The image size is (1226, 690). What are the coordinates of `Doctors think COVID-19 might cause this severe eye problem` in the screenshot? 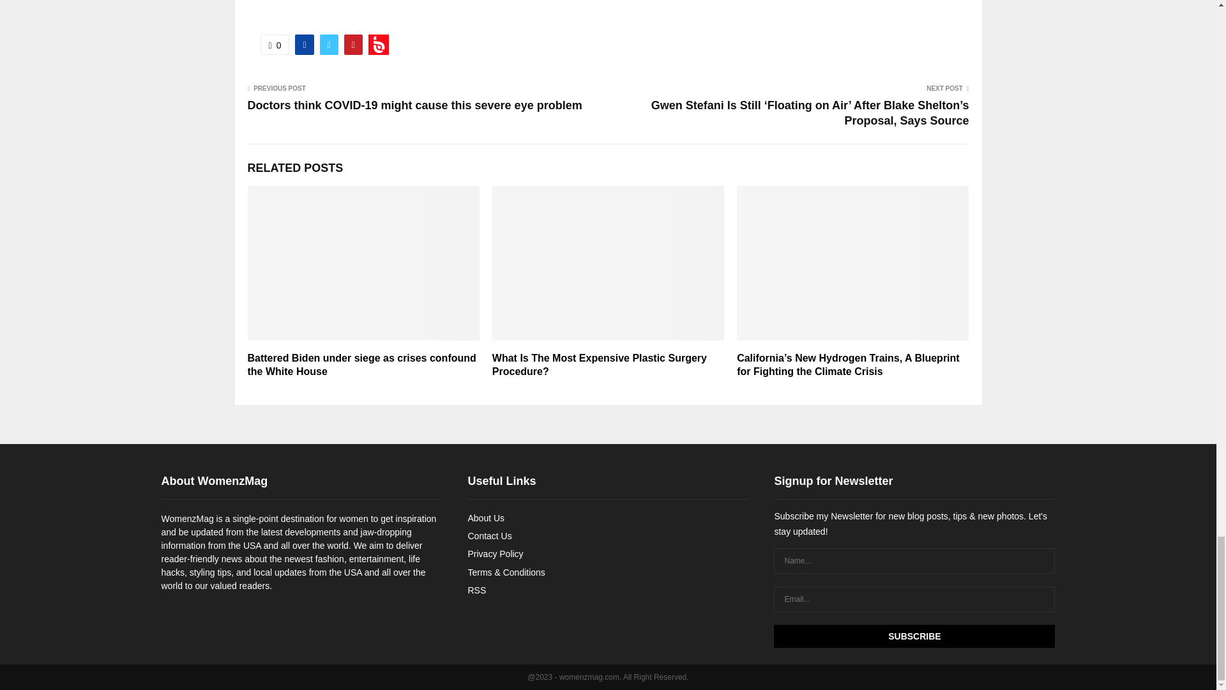 It's located at (415, 105).